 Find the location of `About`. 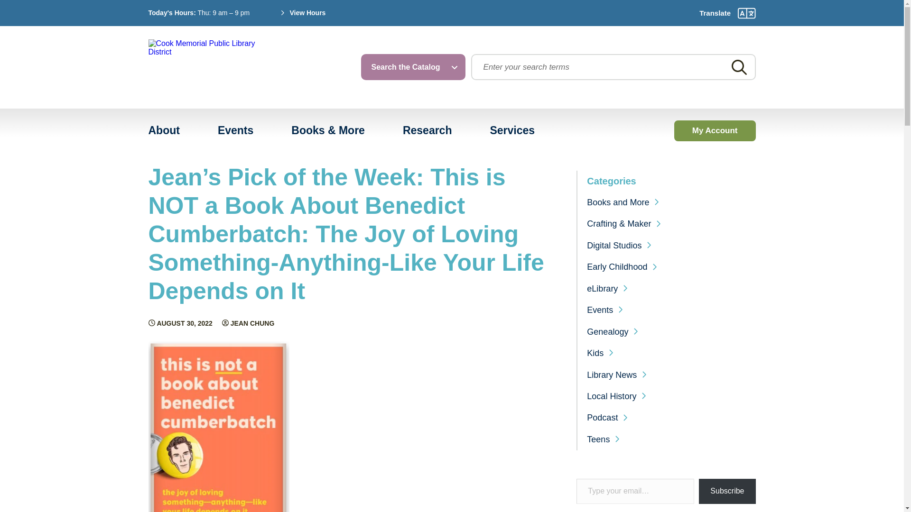

About is located at coordinates (164, 131).